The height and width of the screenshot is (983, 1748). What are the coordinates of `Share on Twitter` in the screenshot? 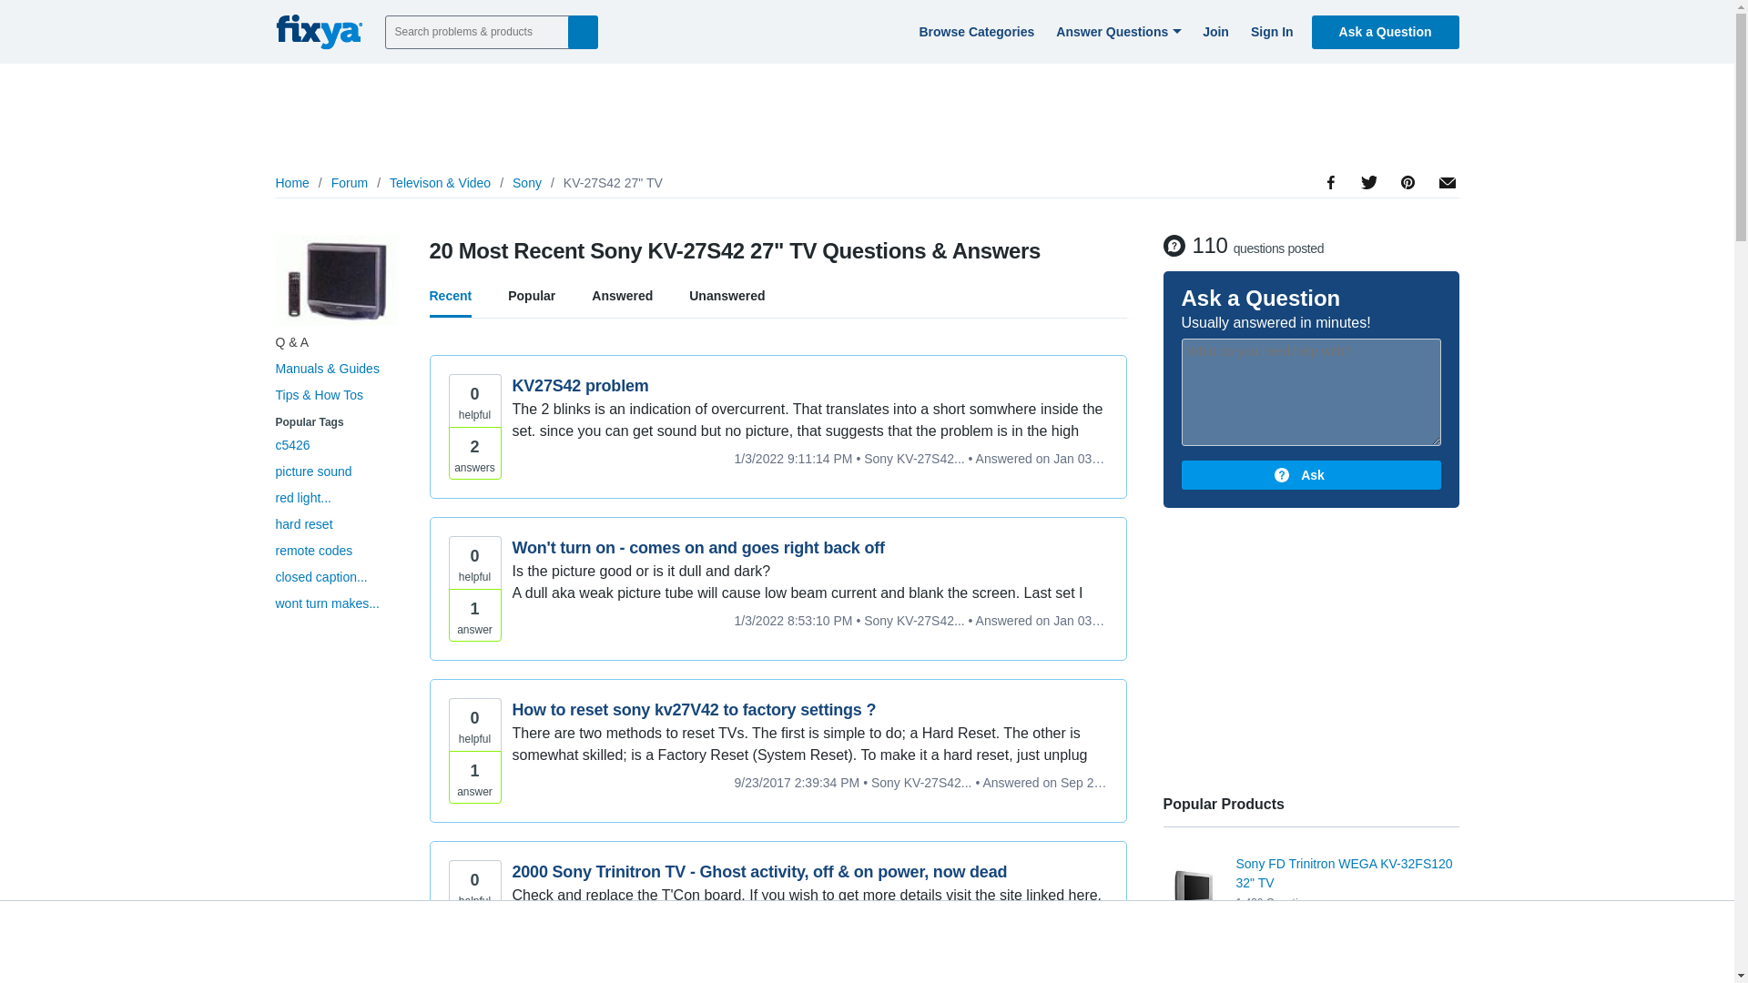 It's located at (1367, 226).